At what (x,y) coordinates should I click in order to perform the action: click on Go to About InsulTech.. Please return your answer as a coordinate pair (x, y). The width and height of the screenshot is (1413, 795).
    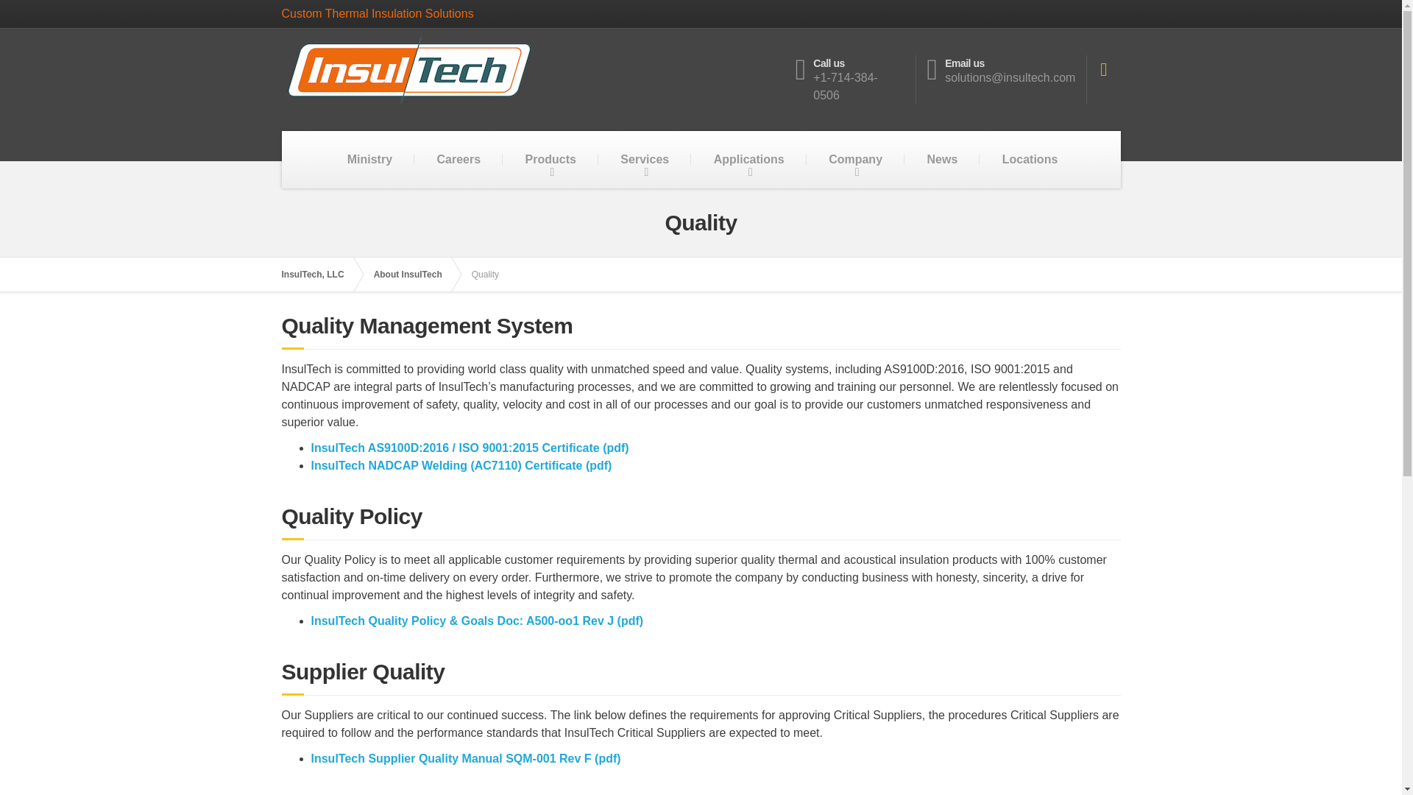
    Looking at the image, I should click on (415, 274).